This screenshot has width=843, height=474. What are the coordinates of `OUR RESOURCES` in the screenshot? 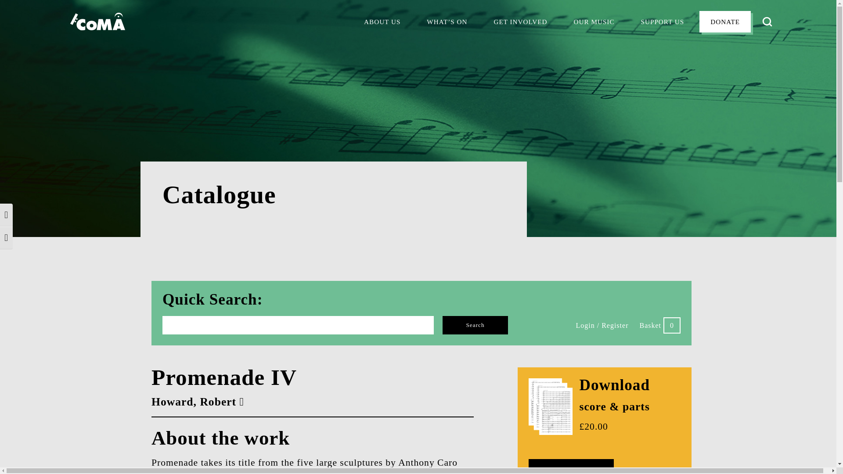 It's located at (393, 77).